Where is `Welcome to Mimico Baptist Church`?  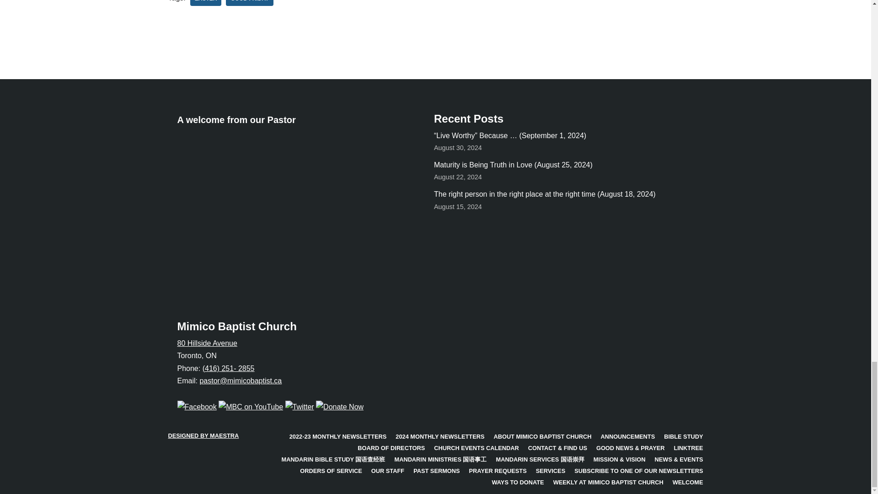 Welcome to Mimico Baptist Church is located at coordinates (289, 209).